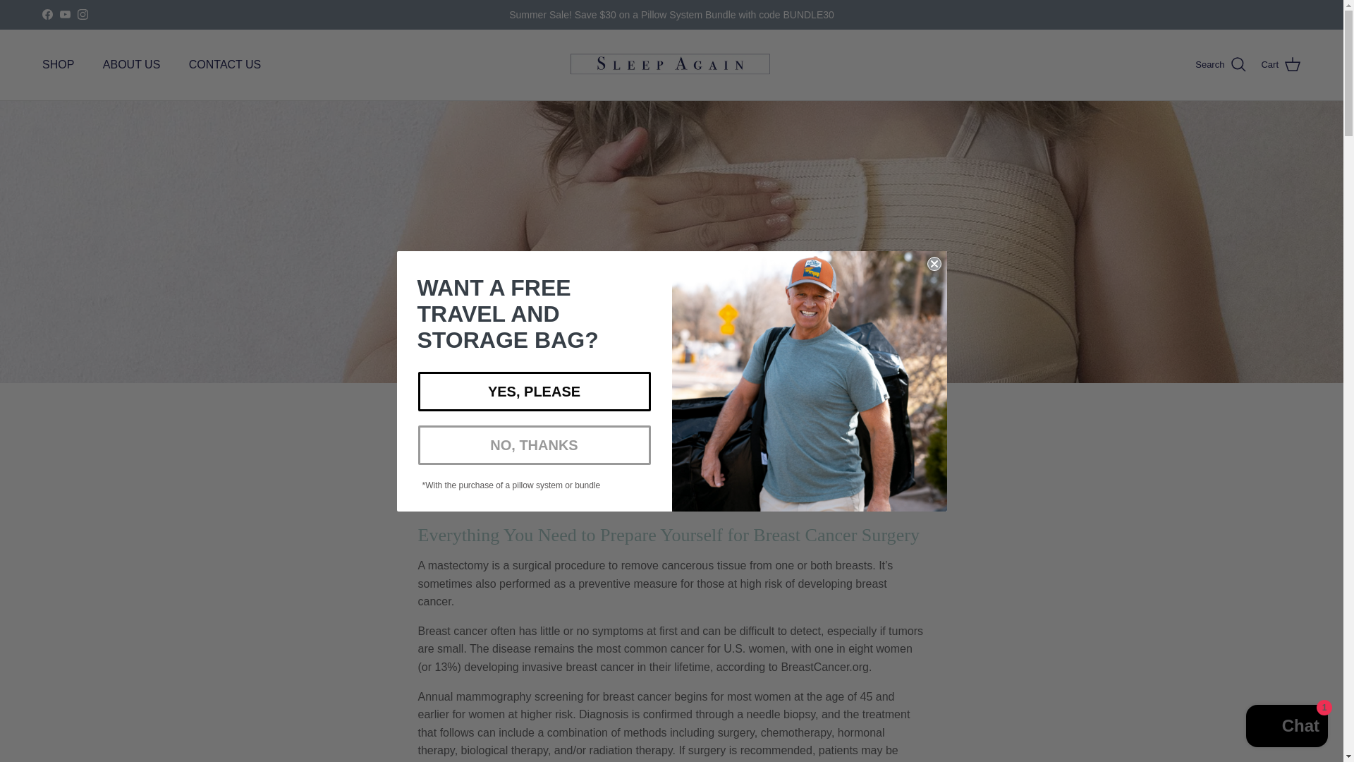 Image resolution: width=1354 pixels, height=762 pixels. I want to click on CONTACT US, so click(225, 65).